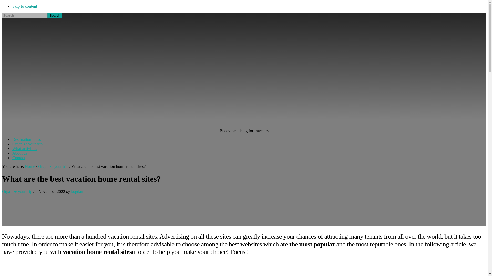 The image size is (492, 276). Describe the element at coordinates (25, 6) in the screenshot. I see `Skip to content` at that location.